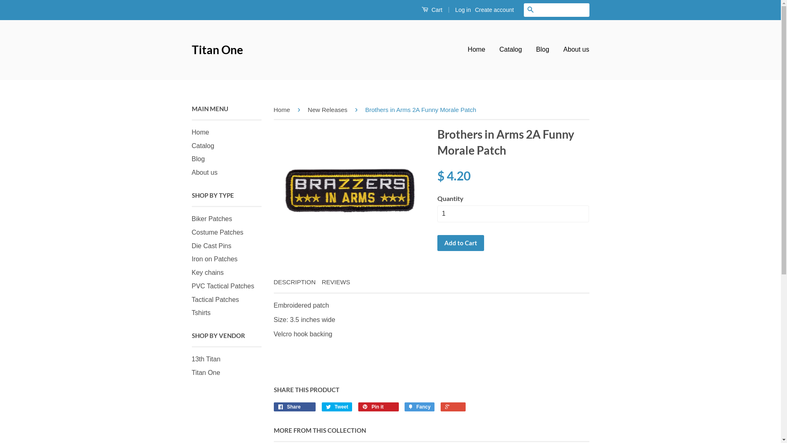 This screenshot has width=787, height=443. I want to click on Home, so click(201, 132).